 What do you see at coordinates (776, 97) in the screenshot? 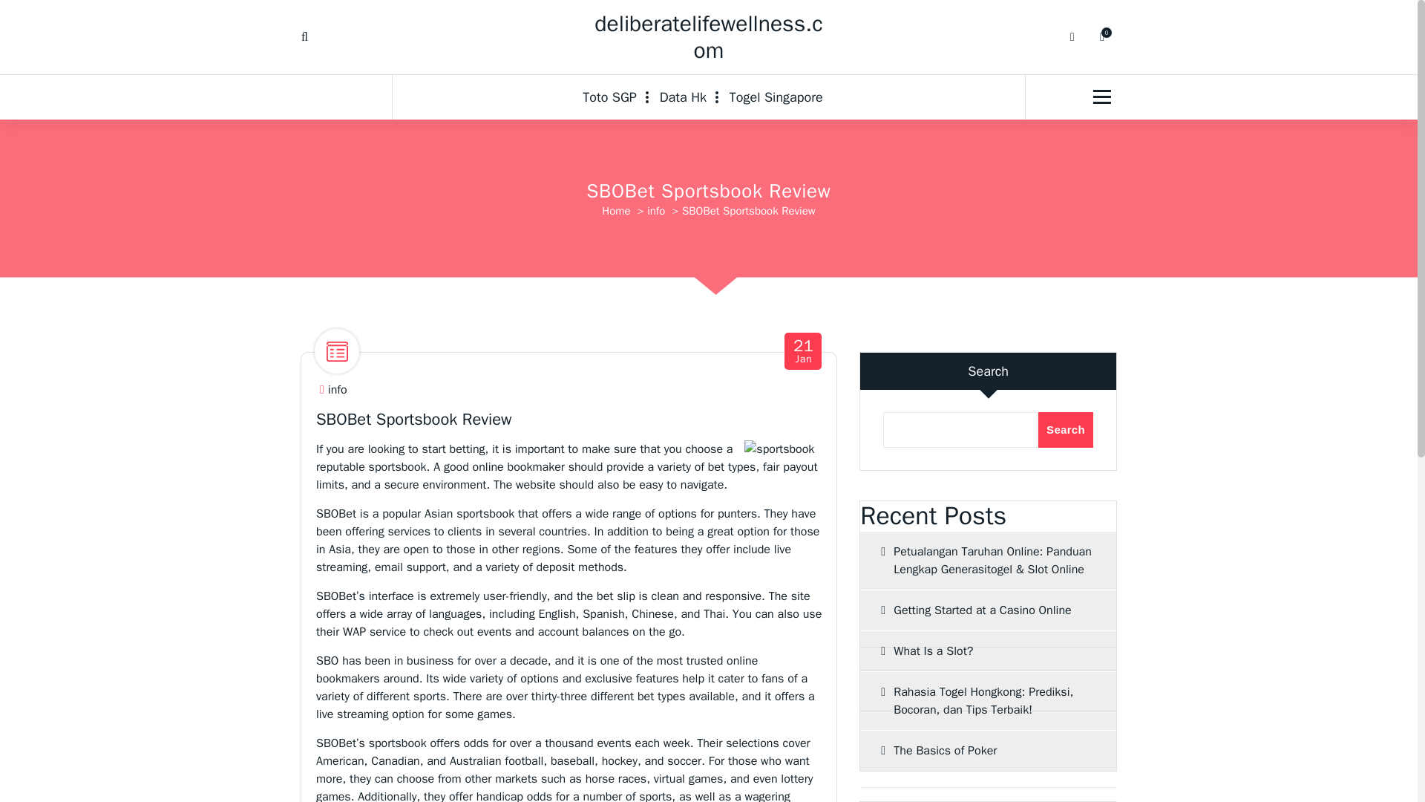
I see `Togel Singapore` at bounding box center [776, 97].